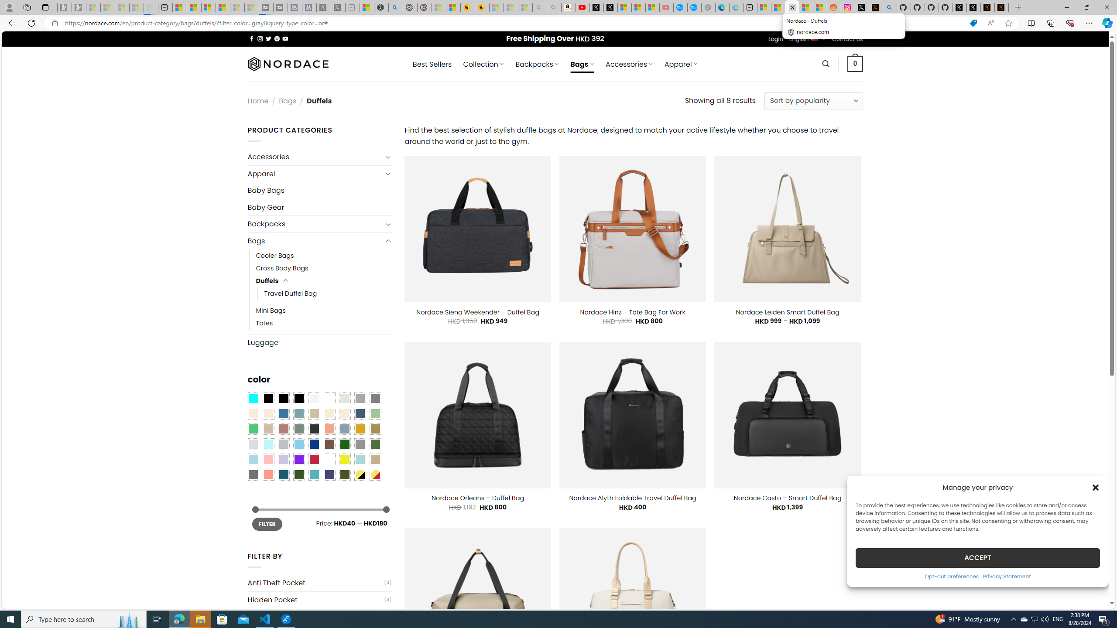 This screenshot has width=1117, height=628. What do you see at coordinates (319, 342) in the screenshot?
I see `Luggage` at bounding box center [319, 342].